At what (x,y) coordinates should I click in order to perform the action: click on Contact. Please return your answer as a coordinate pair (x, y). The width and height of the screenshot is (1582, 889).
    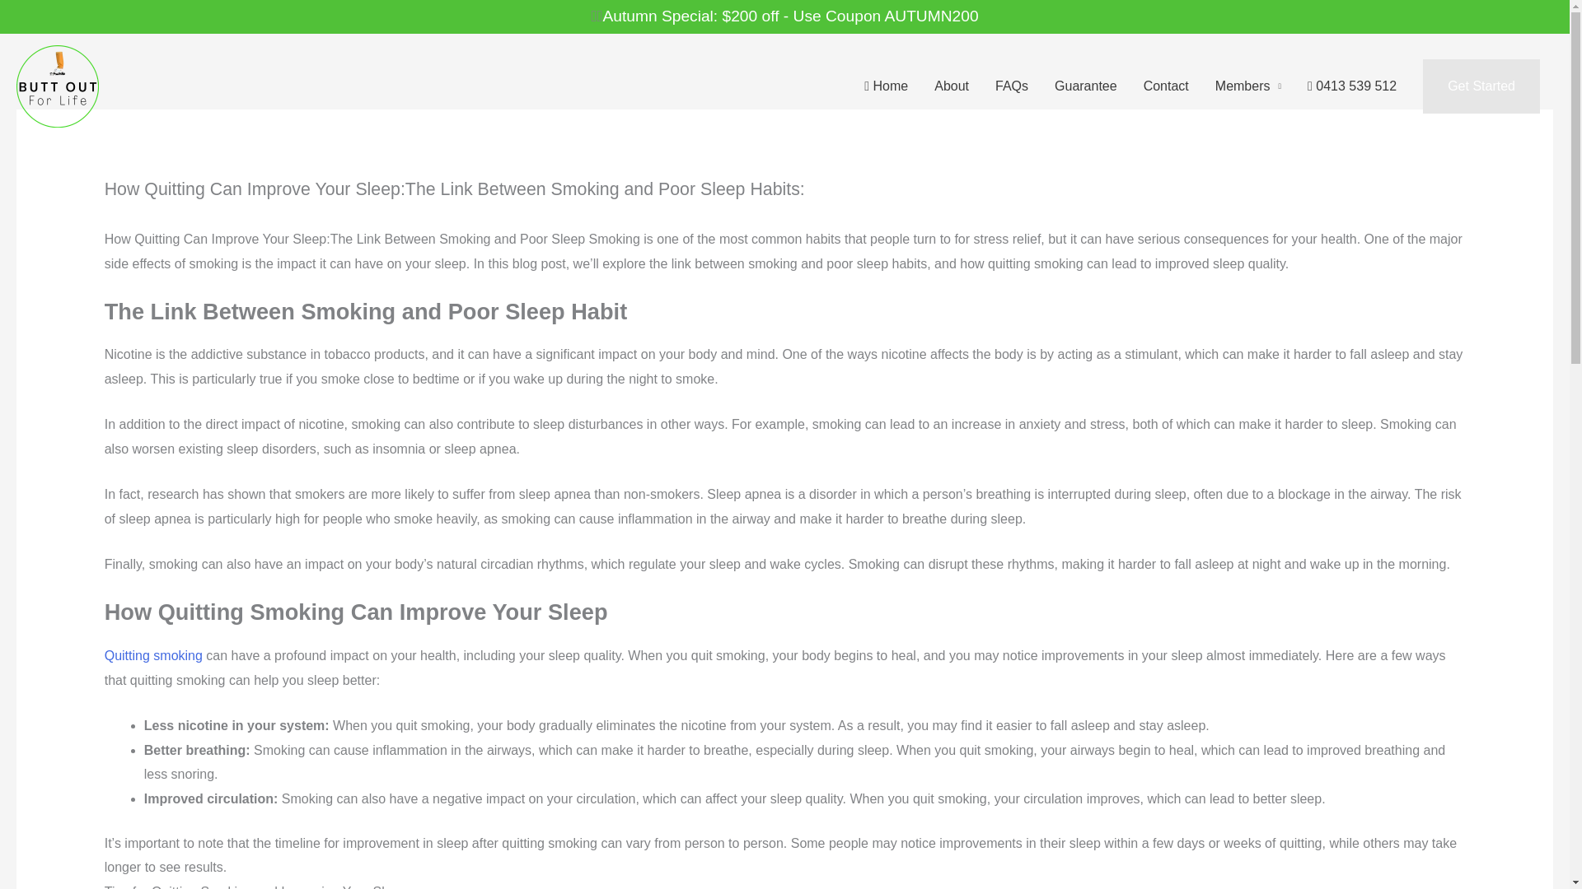
    Looking at the image, I should click on (1167, 86).